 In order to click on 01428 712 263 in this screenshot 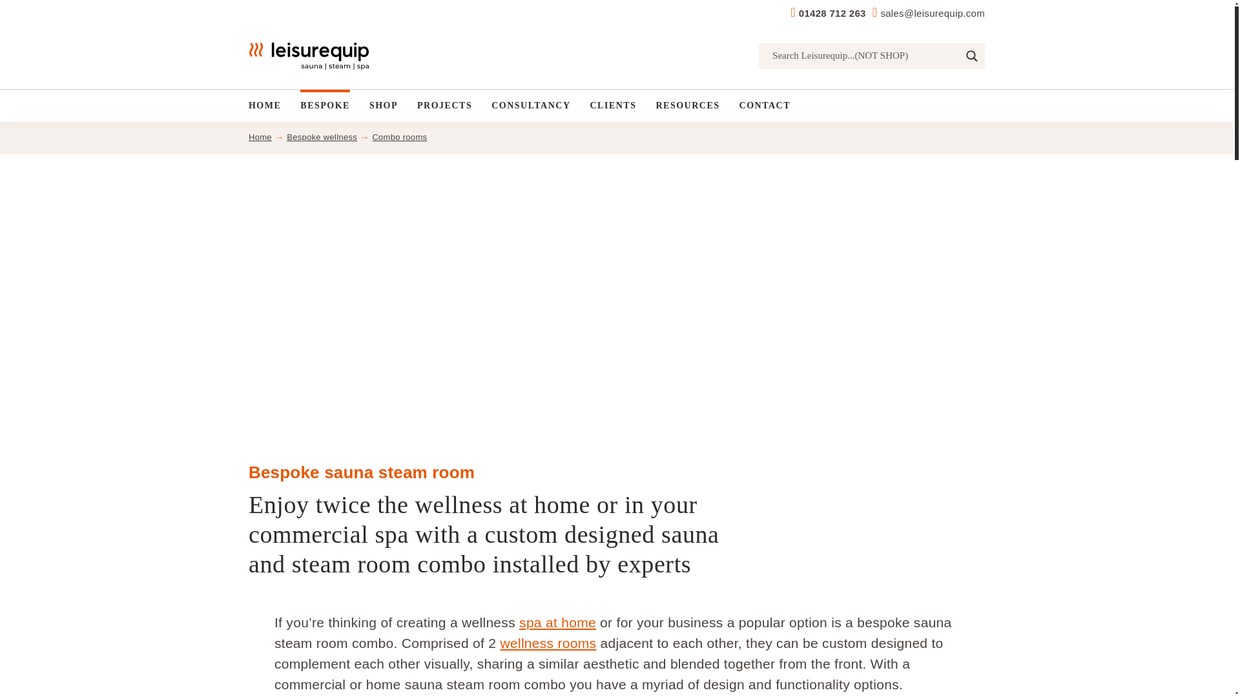, I will do `click(832, 13)`.